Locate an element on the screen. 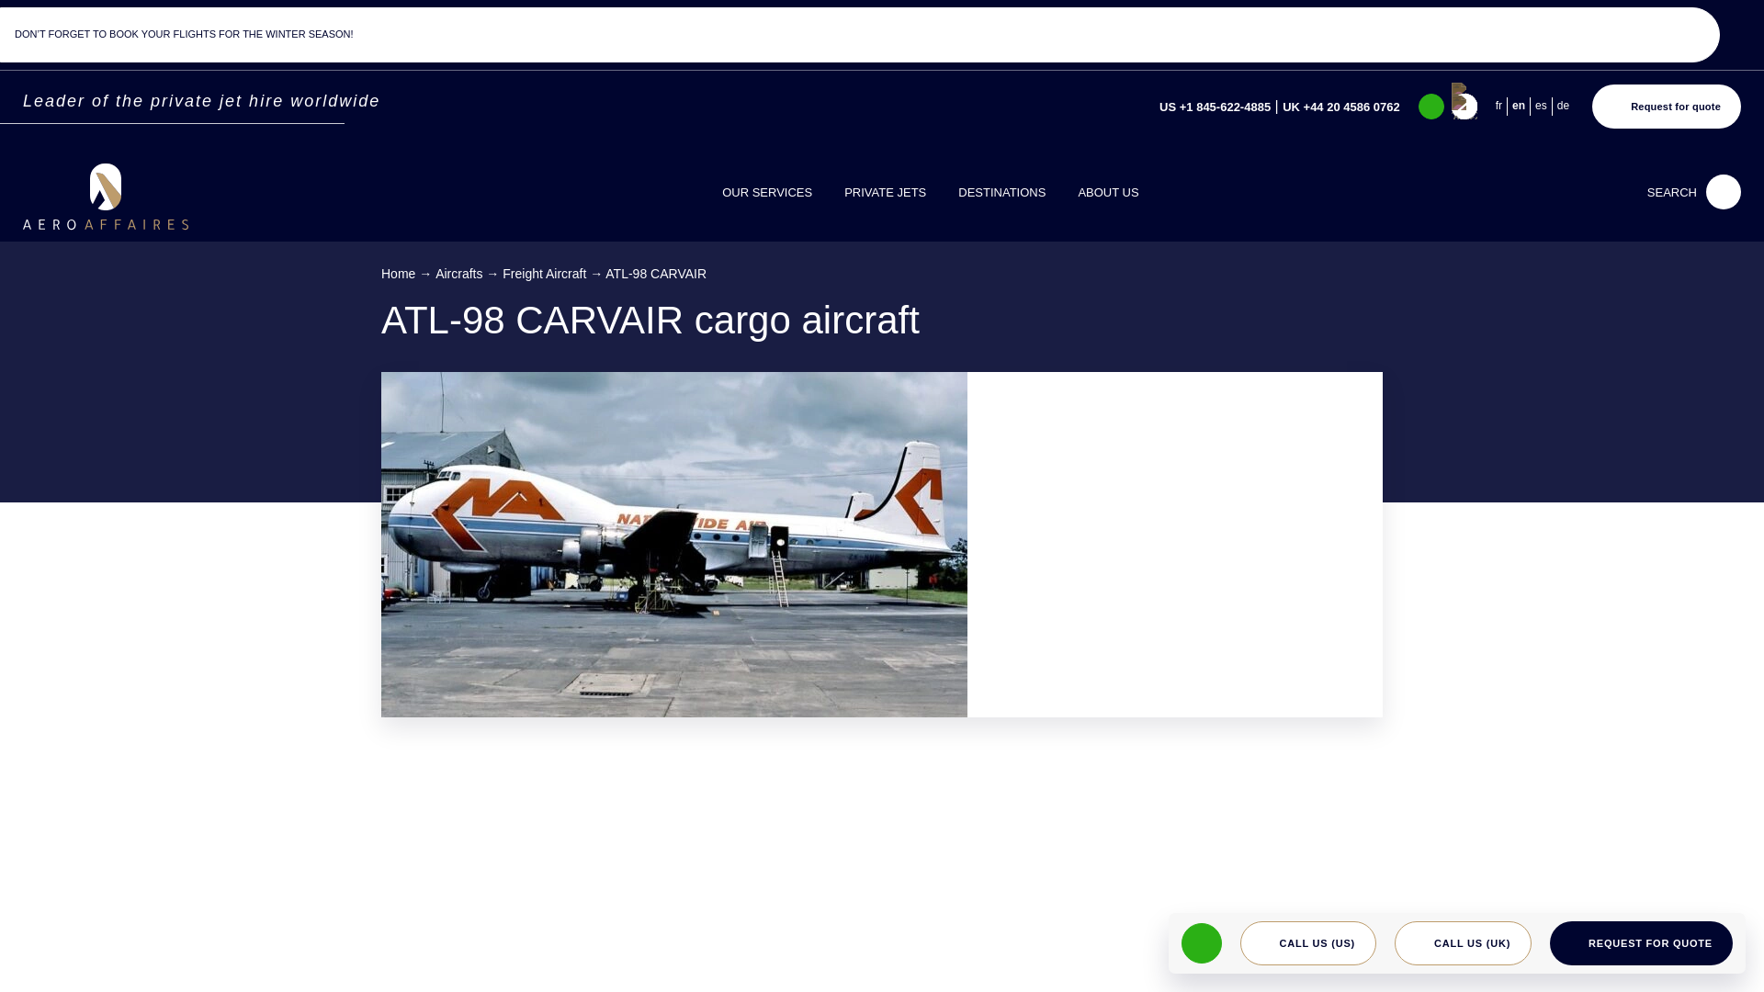  en is located at coordinates (1521, 106).